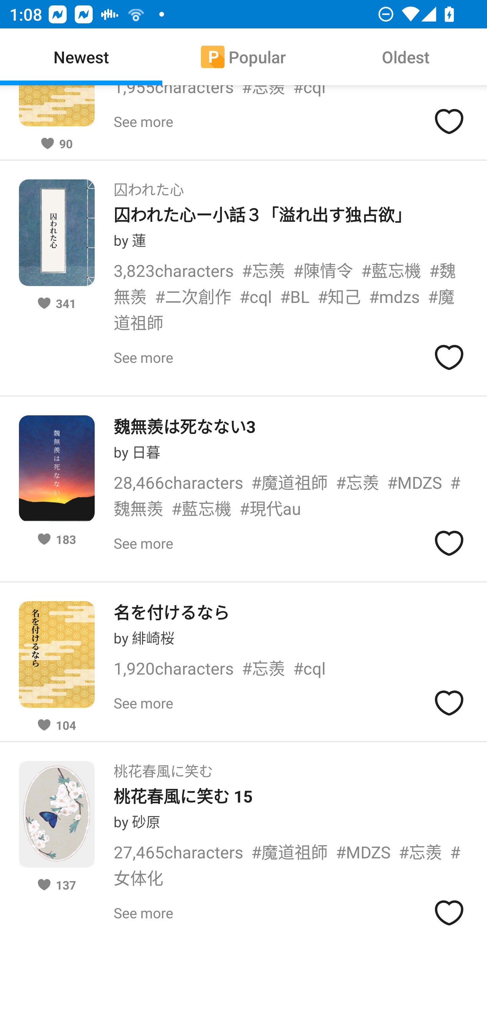 The height and width of the screenshot is (1029, 487). Describe the element at coordinates (149, 185) in the screenshot. I see `囚われた心` at that location.